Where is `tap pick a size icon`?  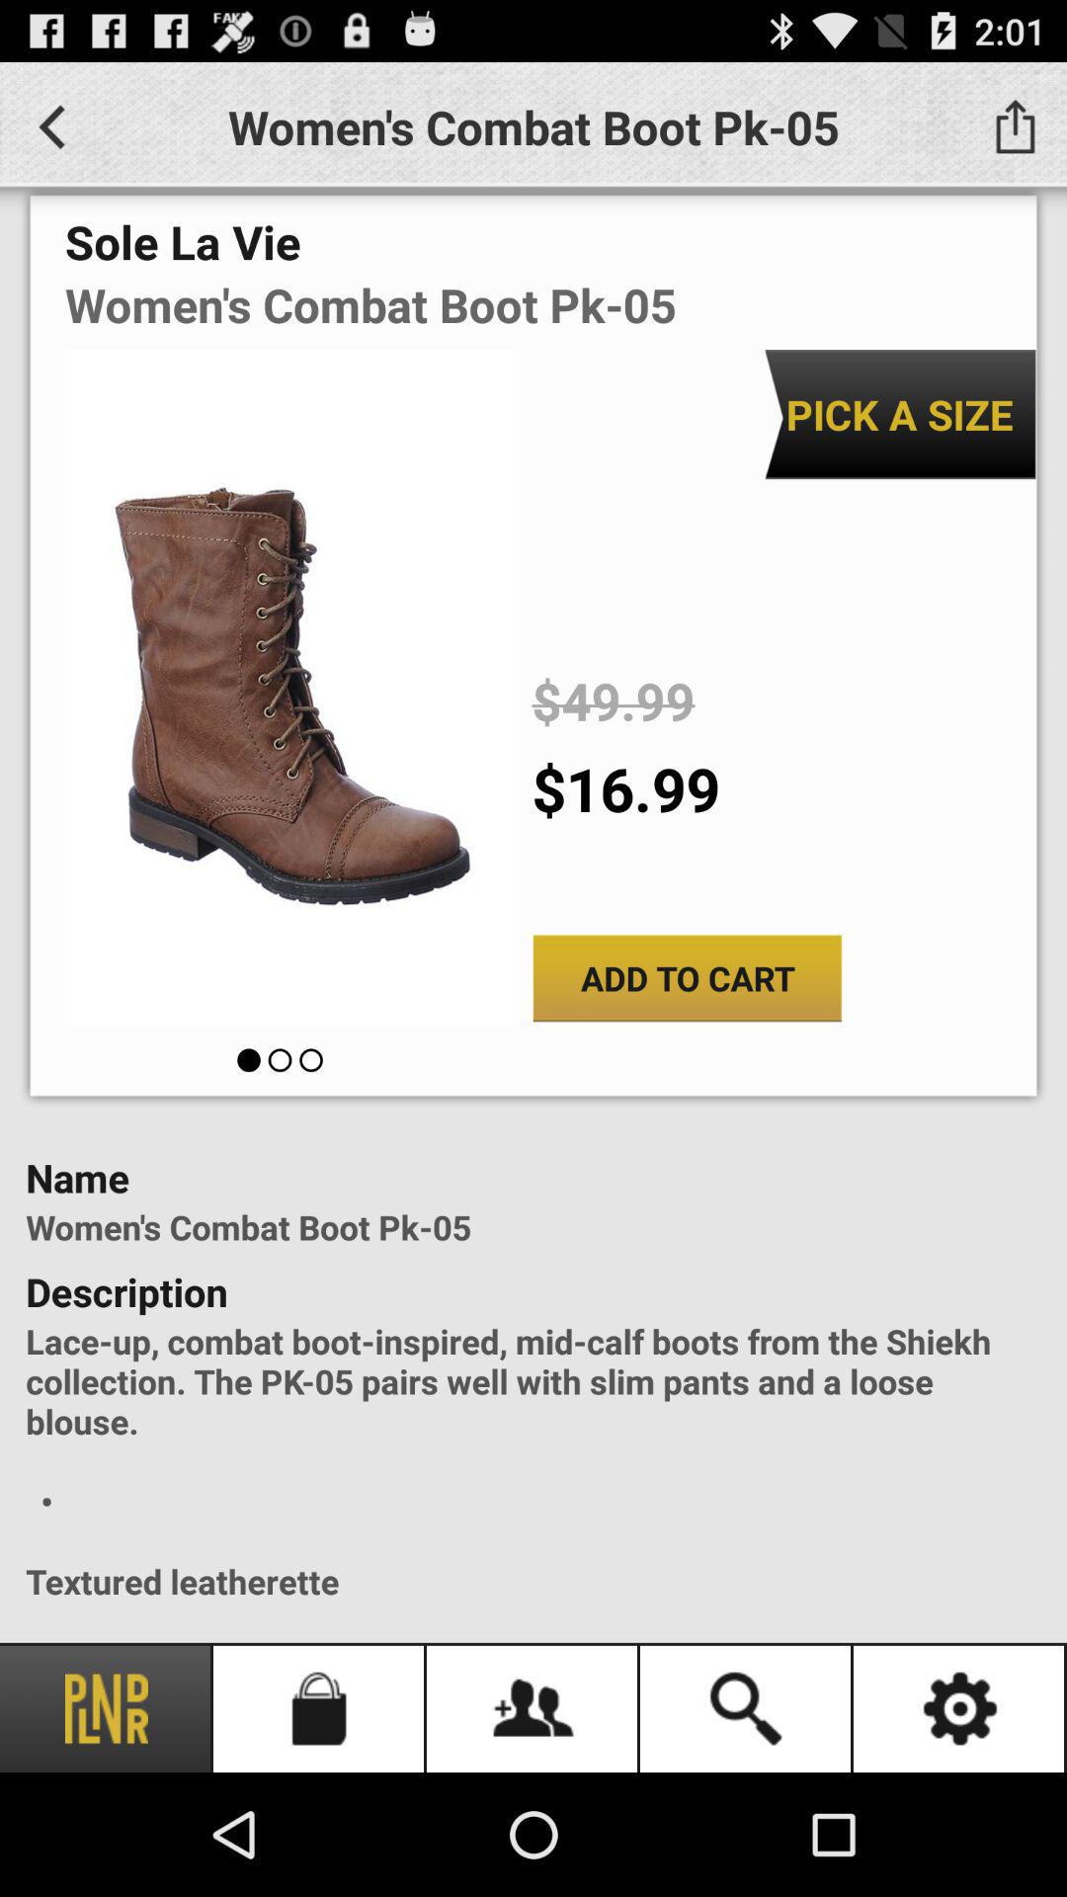
tap pick a size icon is located at coordinates (899, 415).